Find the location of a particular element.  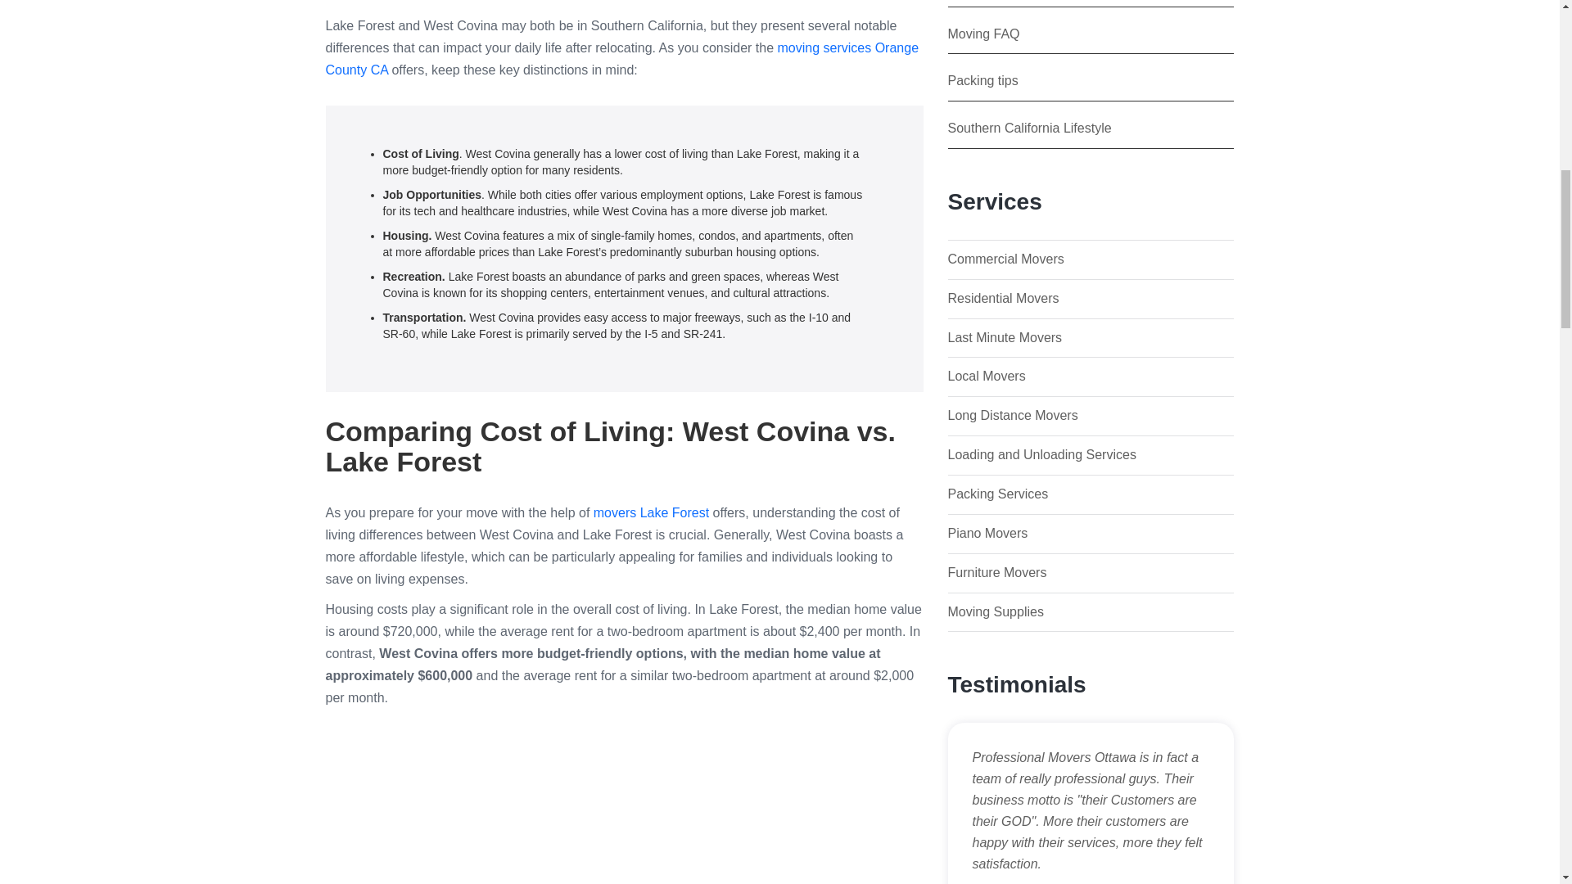

Packing tips is located at coordinates (982, 80).